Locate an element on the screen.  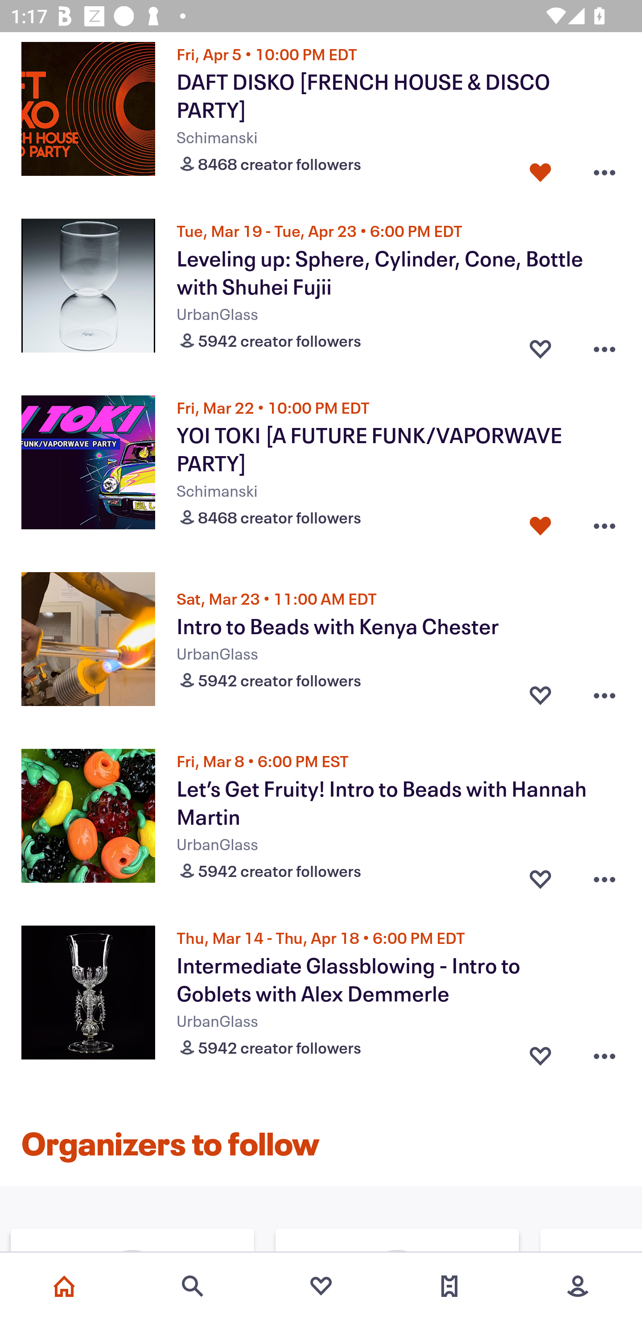
More is located at coordinates (578, 1286).